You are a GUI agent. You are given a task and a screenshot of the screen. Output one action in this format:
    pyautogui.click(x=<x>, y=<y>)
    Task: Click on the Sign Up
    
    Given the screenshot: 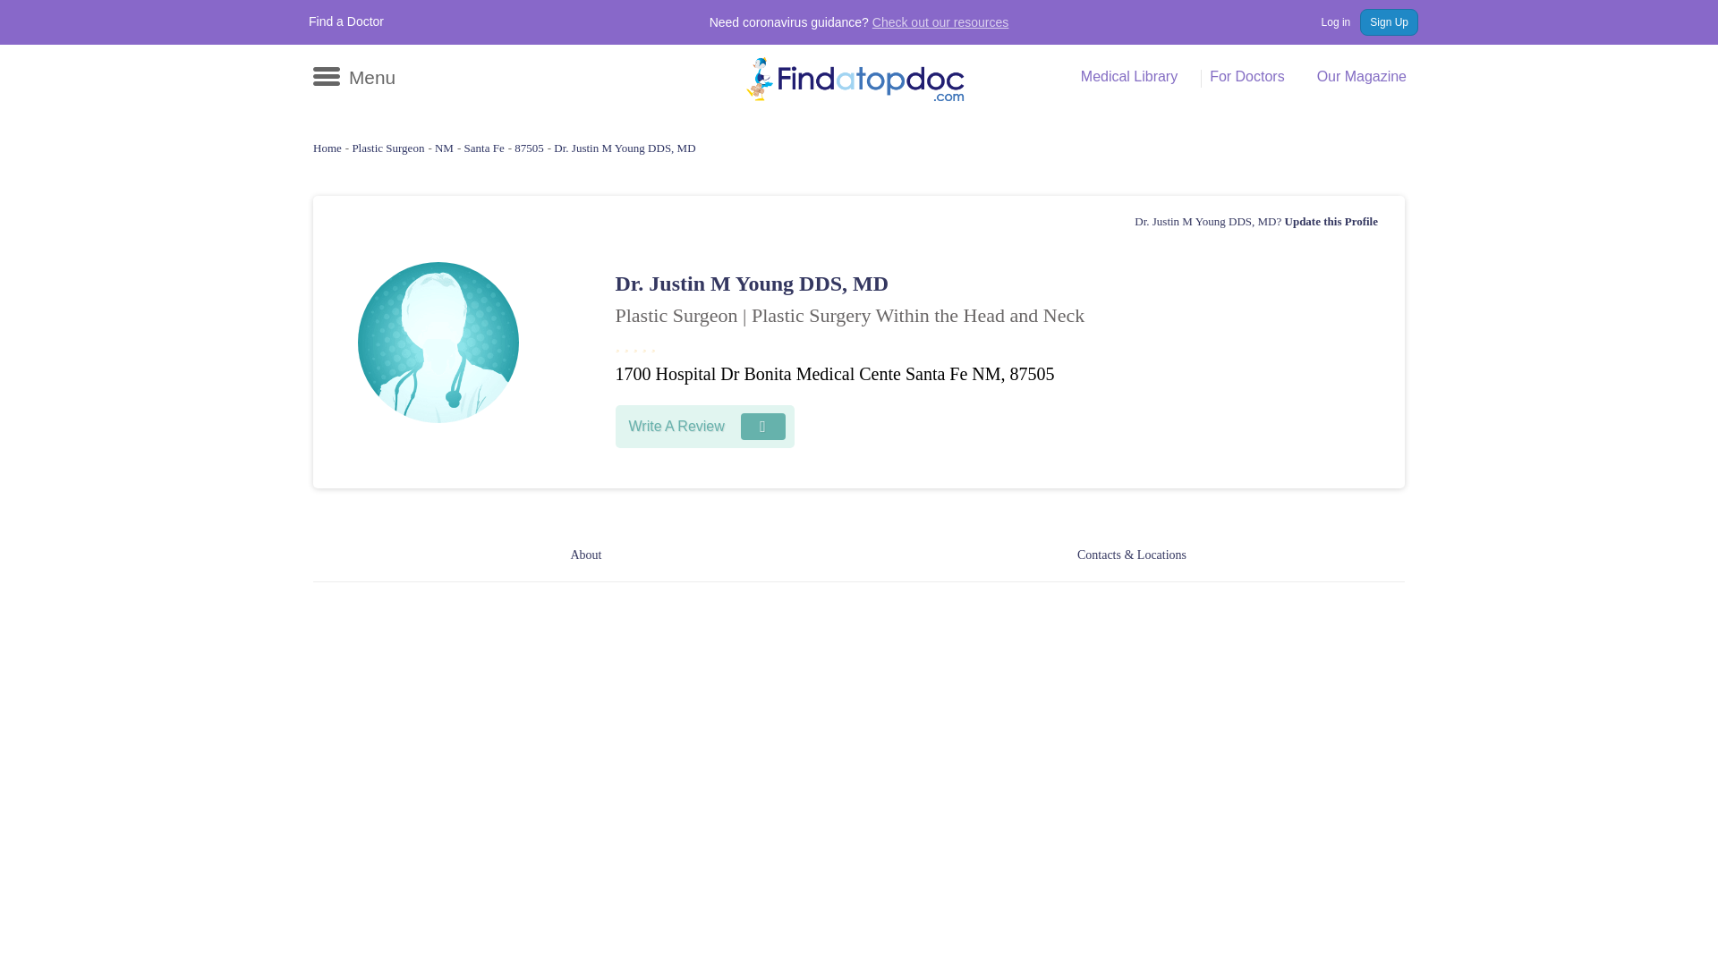 What is the action you would take?
    pyautogui.click(x=1389, y=21)
    